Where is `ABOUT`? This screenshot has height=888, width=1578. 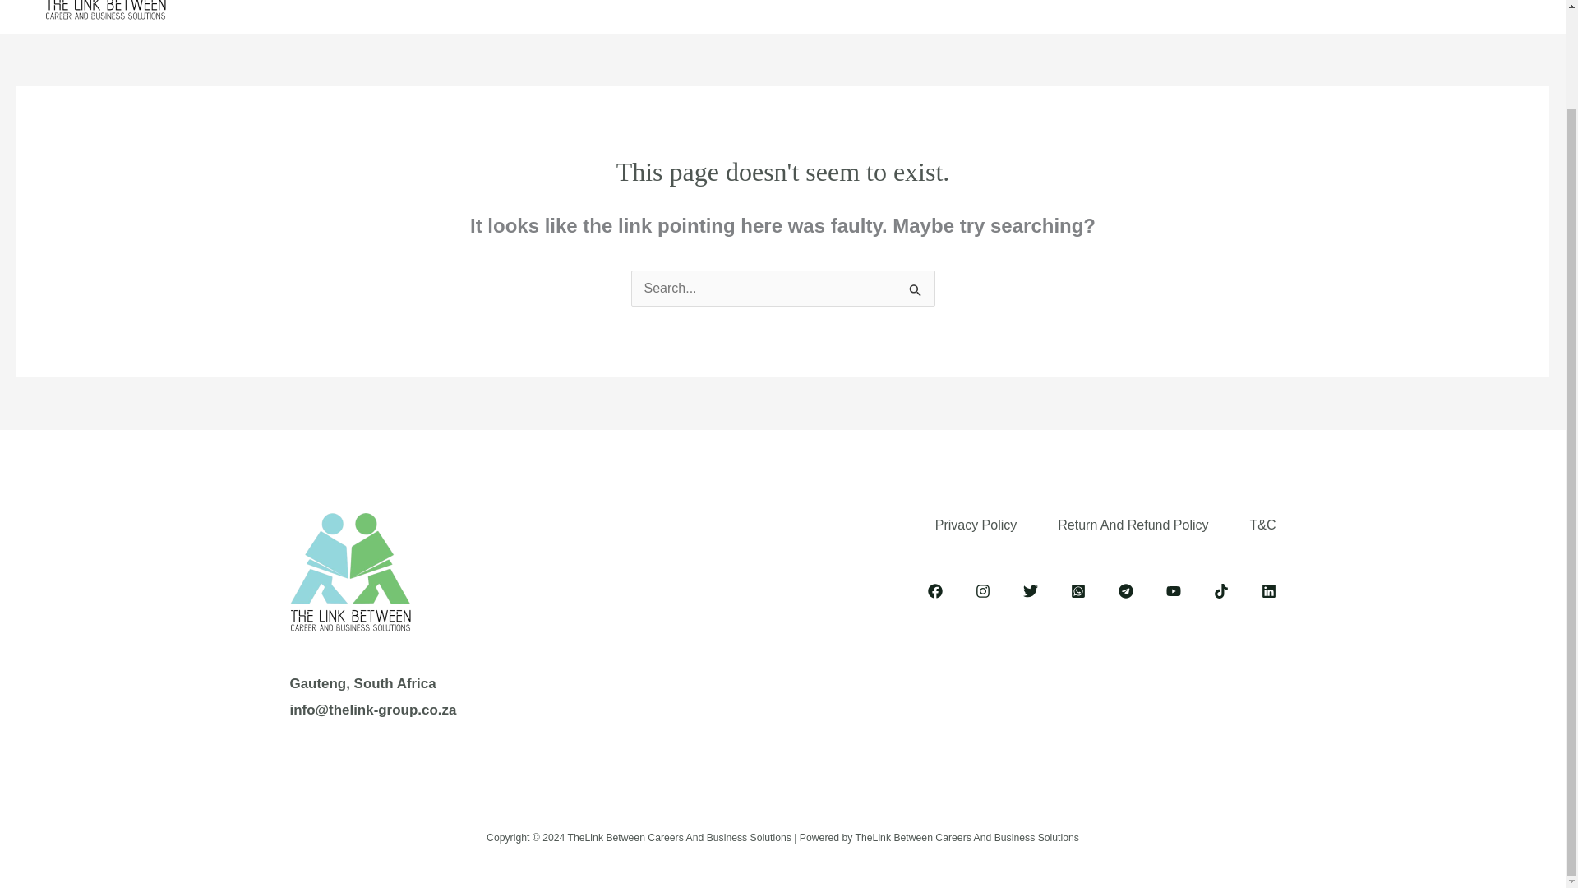 ABOUT is located at coordinates (554, 5).